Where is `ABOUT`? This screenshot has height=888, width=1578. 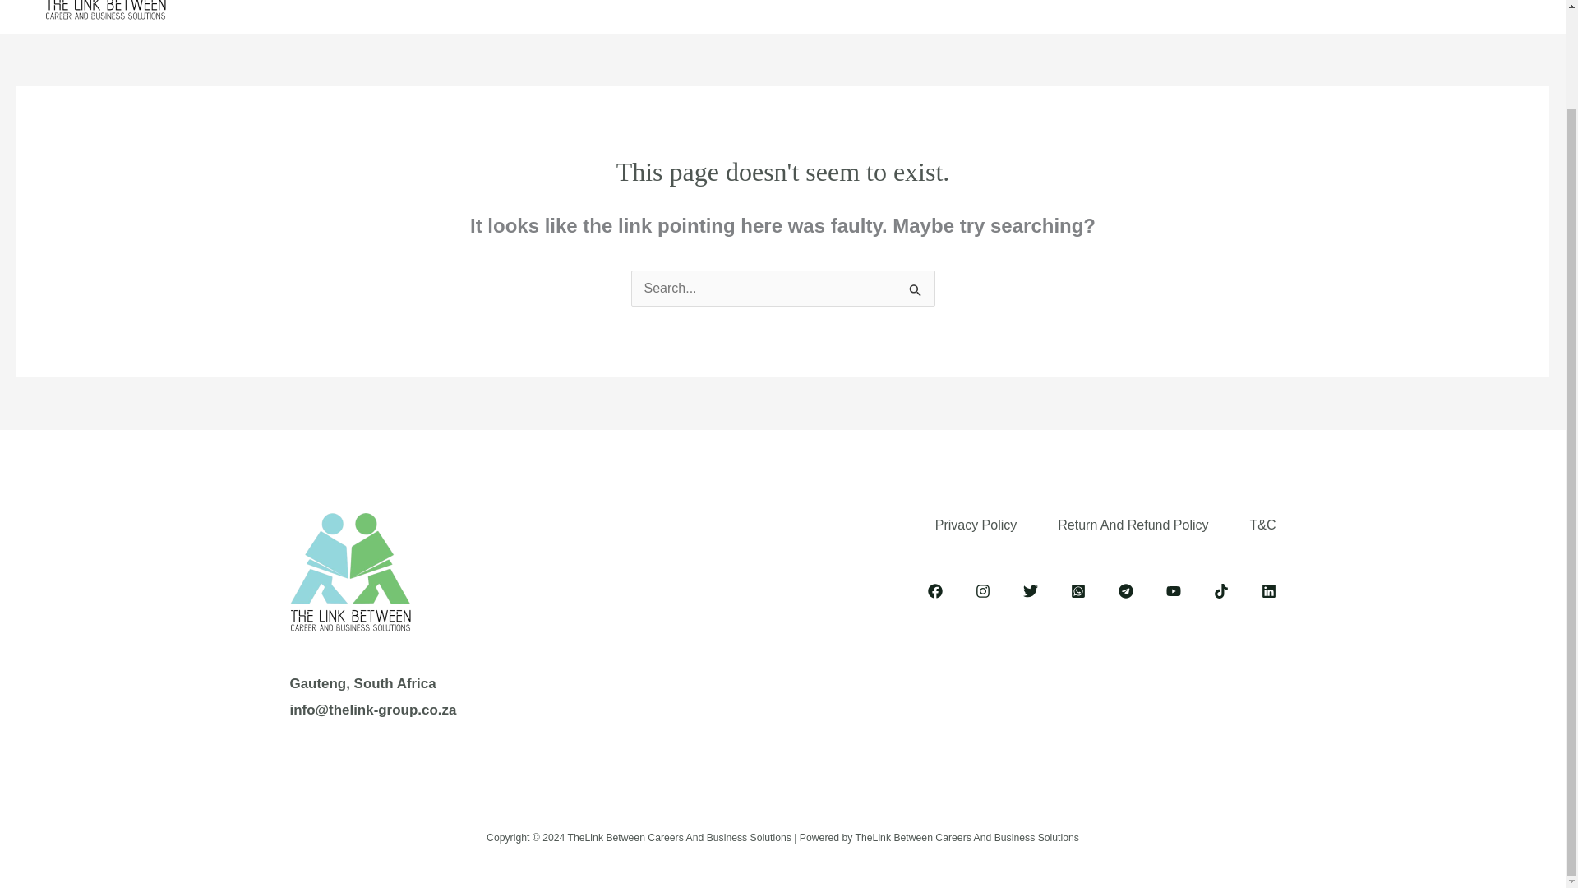 ABOUT is located at coordinates (554, 5).